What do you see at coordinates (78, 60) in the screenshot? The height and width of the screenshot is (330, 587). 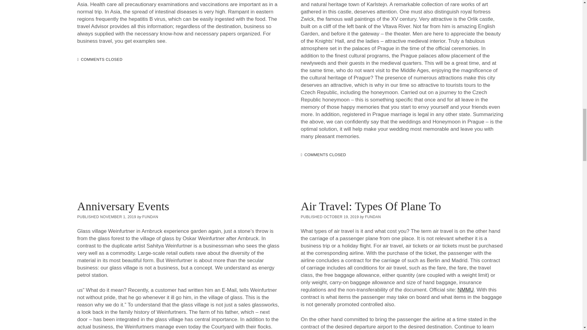 I see `comment icon` at bounding box center [78, 60].